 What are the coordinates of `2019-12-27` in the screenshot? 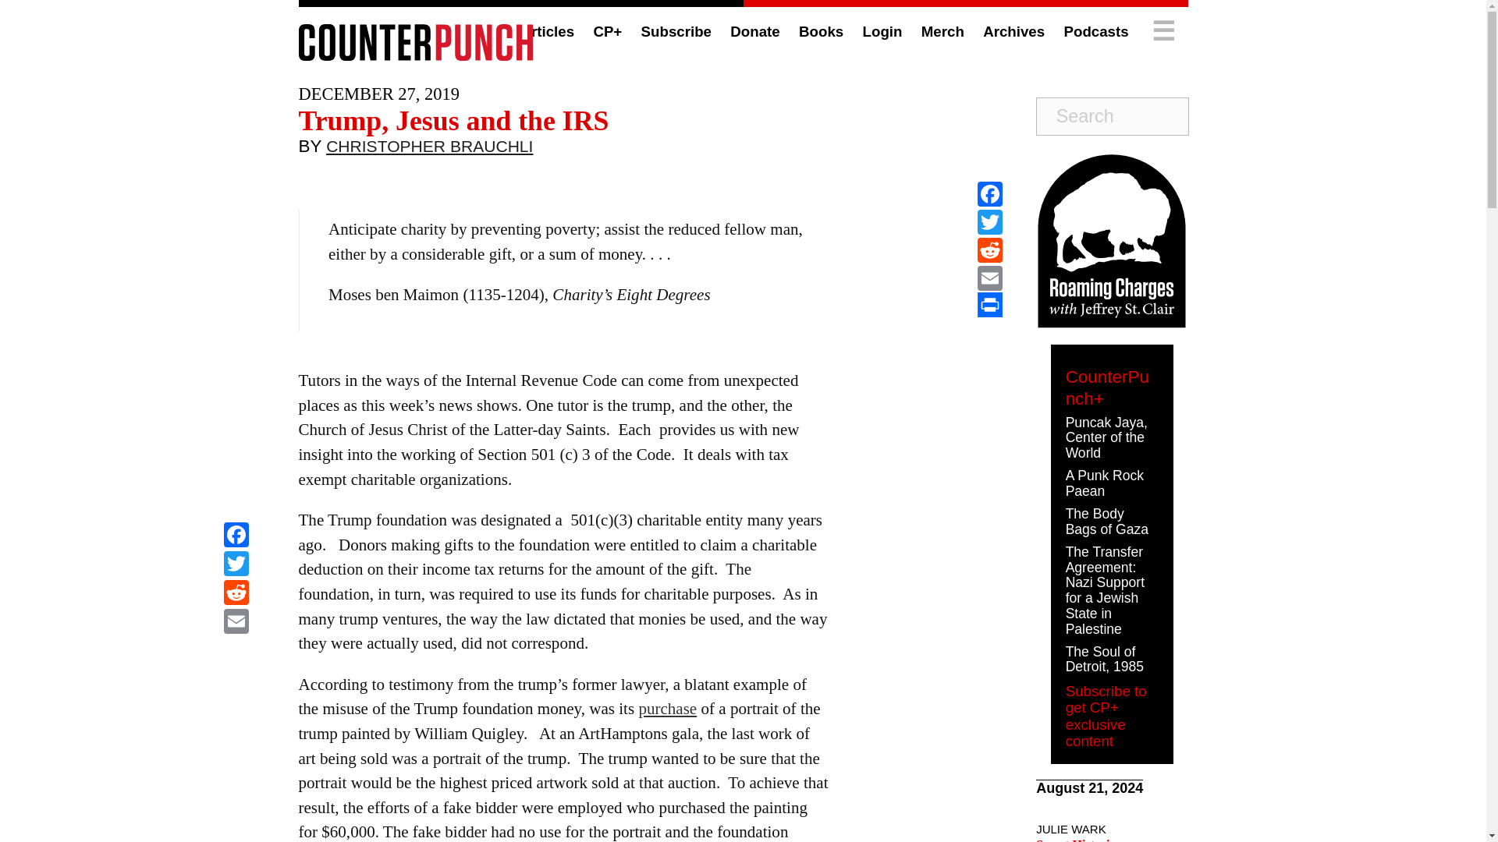 It's located at (378, 94).